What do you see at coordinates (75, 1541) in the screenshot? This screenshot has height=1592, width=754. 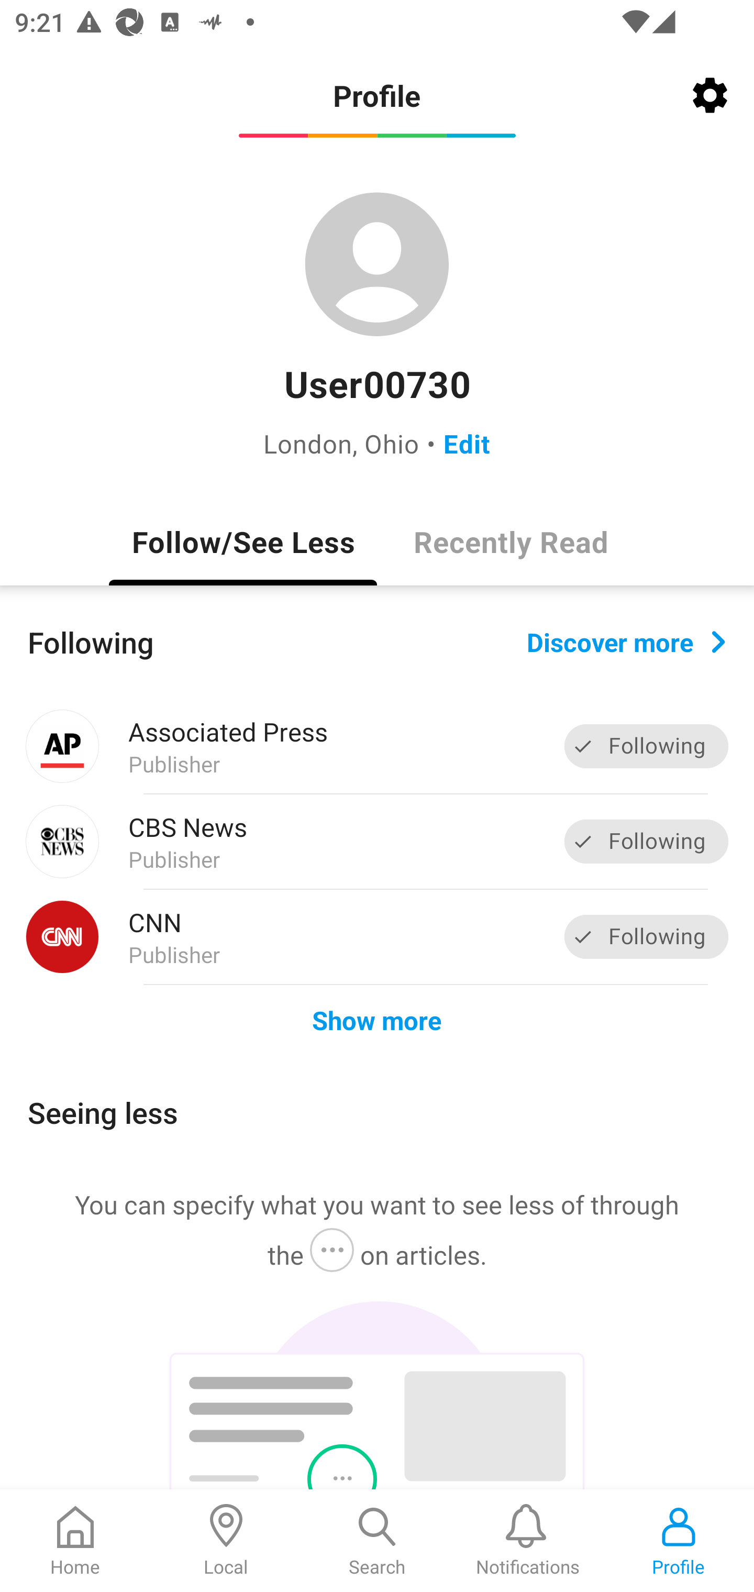 I see `Home` at bounding box center [75, 1541].